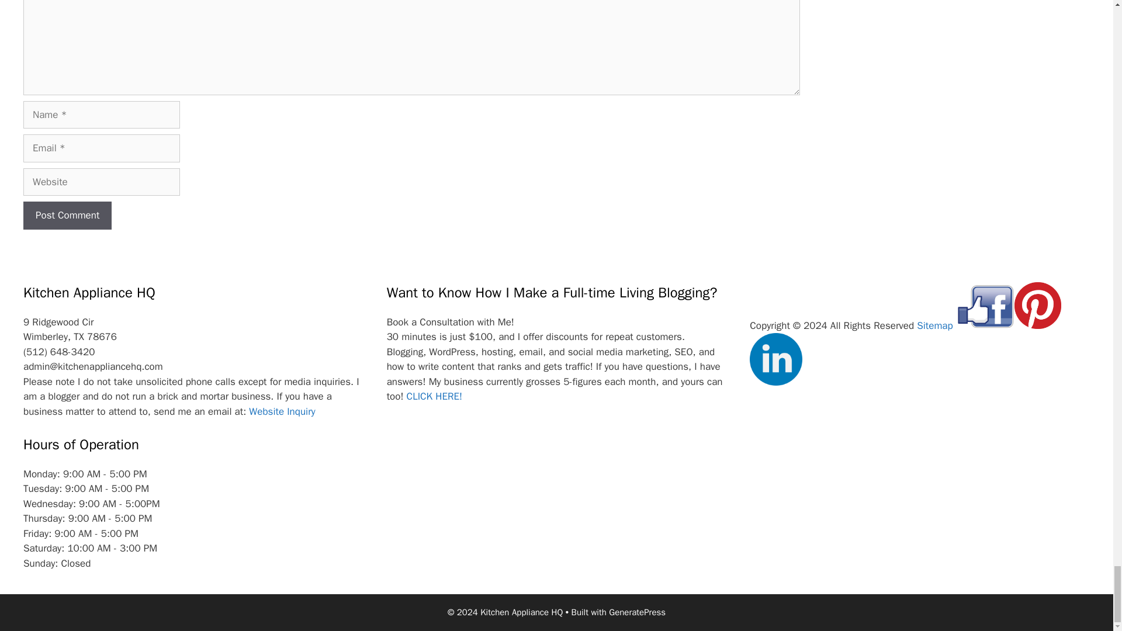 Image resolution: width=1122 pixels, height=631 pixels. Describe the element at coordinates (67, 215) in the screenshot. I see `Post Comment` at that location.